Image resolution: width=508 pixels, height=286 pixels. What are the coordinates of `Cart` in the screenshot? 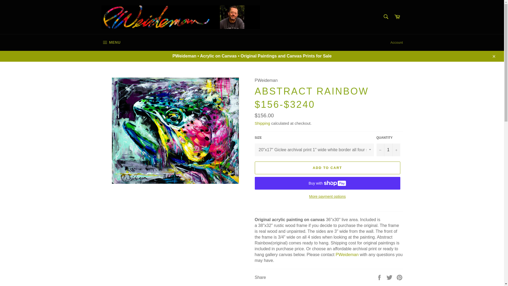 It's located at (493, 56).